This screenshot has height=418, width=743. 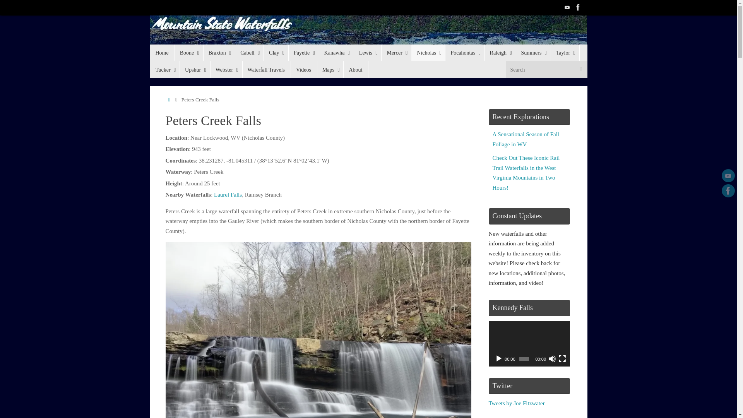 What do you see at coordinates (728, 176) in the screenshot?
I see `Mountain State Waterfalls Youtube` at bounding box center [728, 176].